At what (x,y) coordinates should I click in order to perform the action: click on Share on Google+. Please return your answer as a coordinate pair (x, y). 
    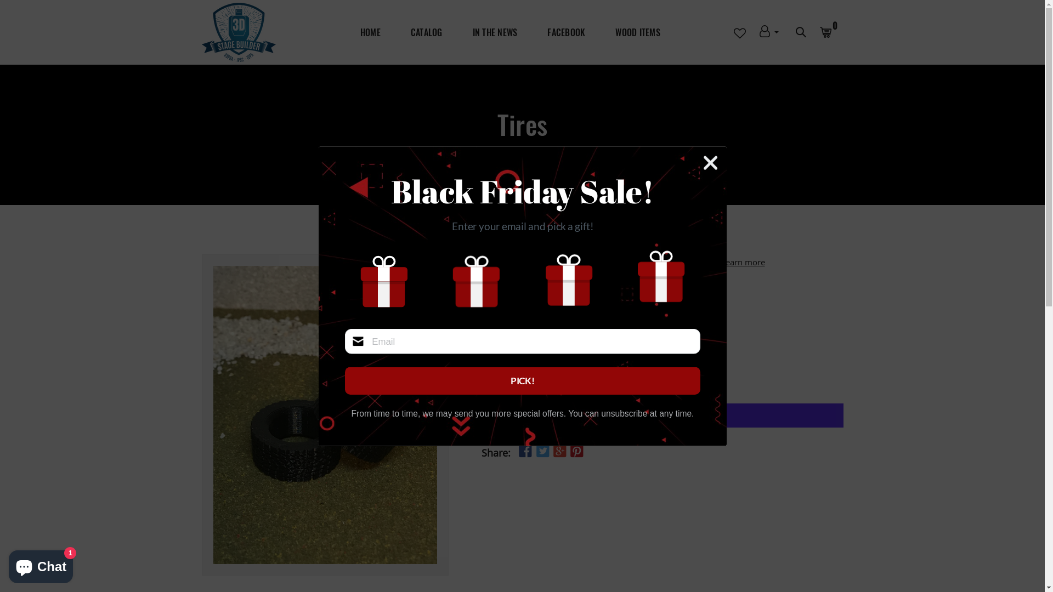
    Looking at the image, I should click on (559, 451).